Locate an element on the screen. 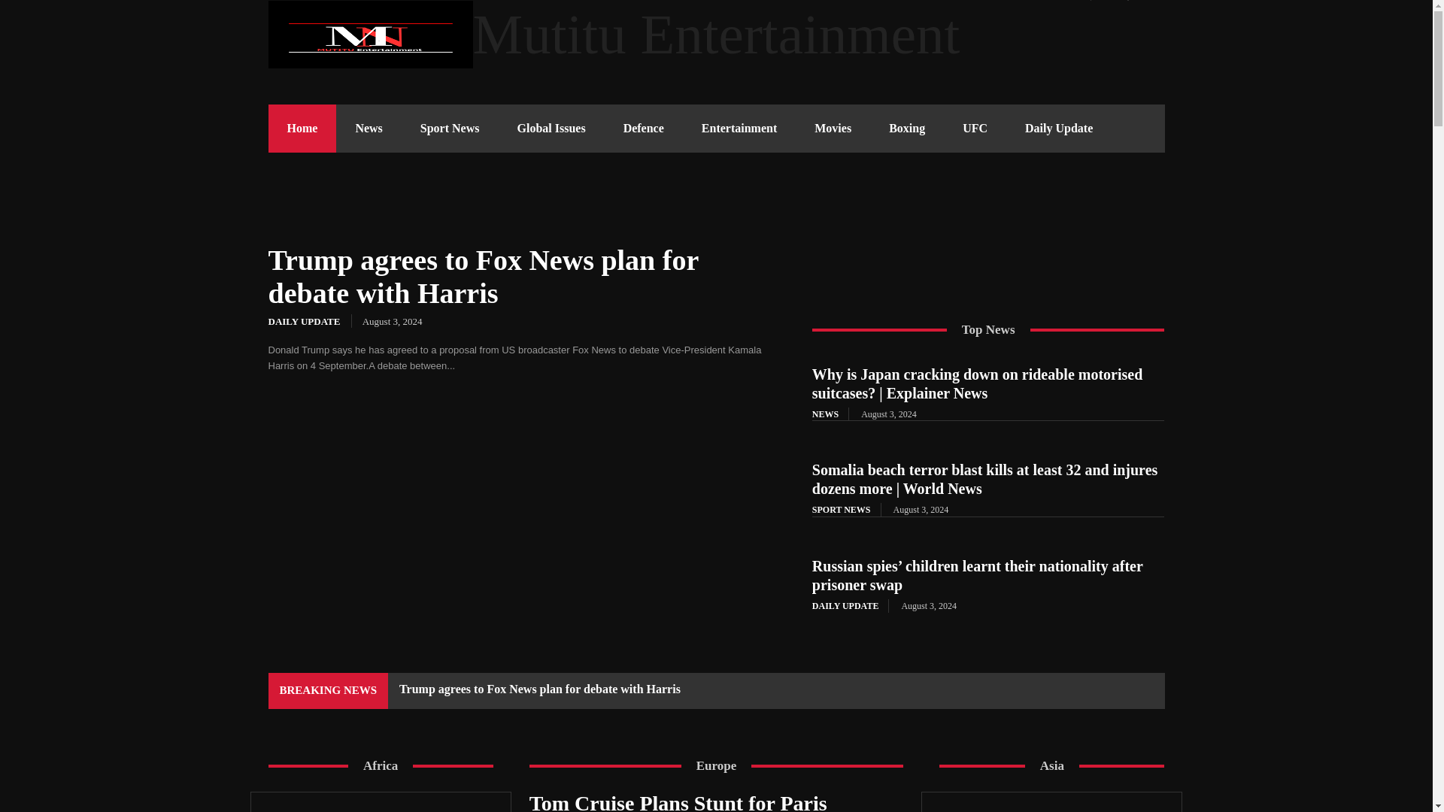 This screenshot has width=1444, height=812. Movies is located at coordinates (833, 129).